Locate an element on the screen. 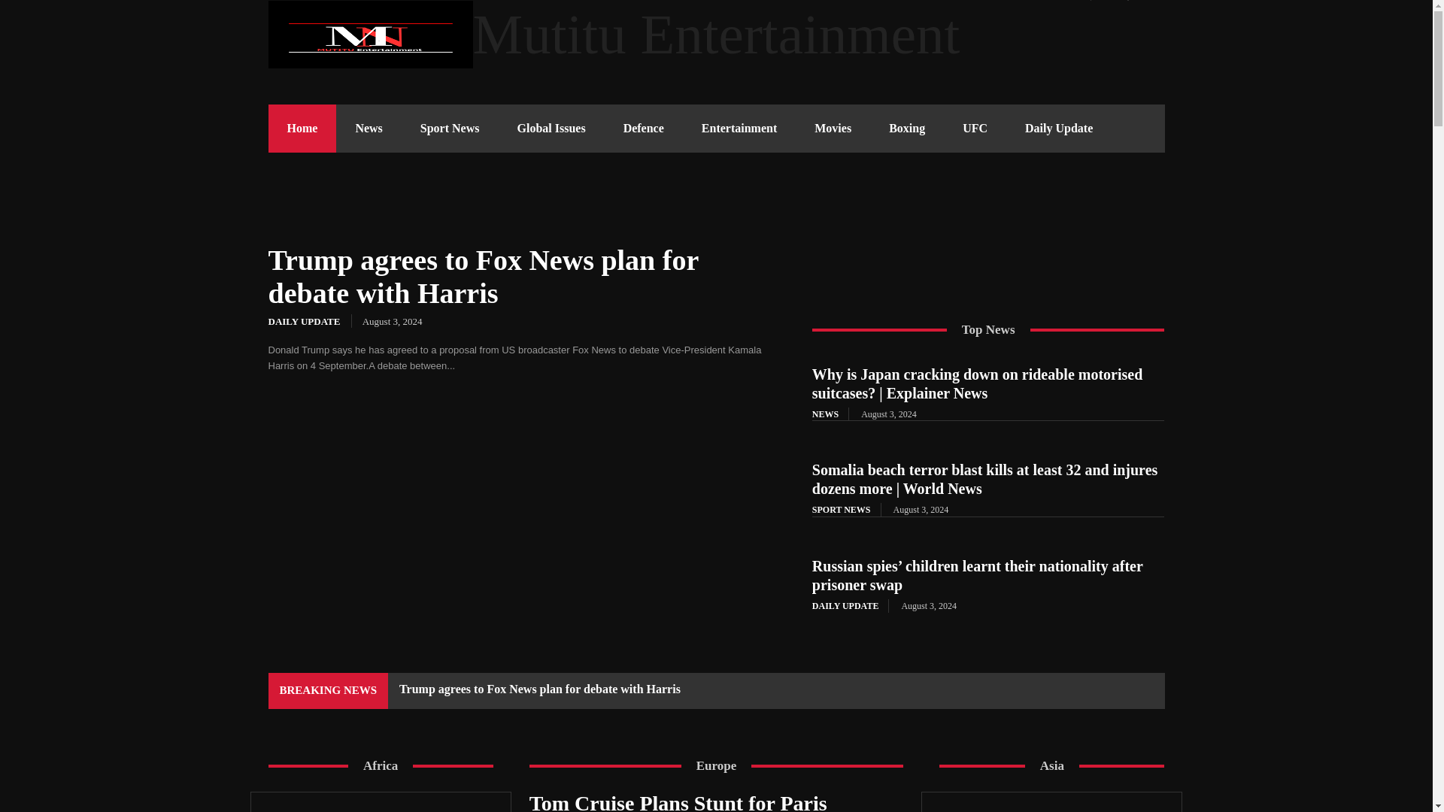 This screenshot has width=1444, height=812. Movies is located at coordinates (833, 129).